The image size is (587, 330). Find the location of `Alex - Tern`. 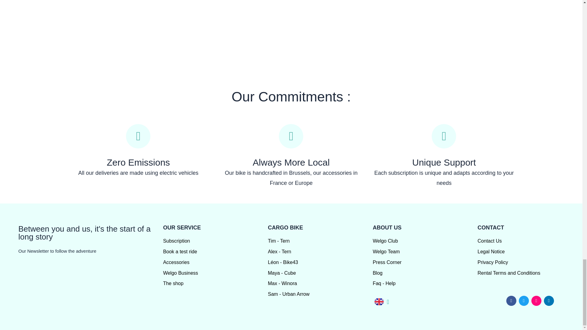

Alex - Tern is located at coordinates (320, 252).